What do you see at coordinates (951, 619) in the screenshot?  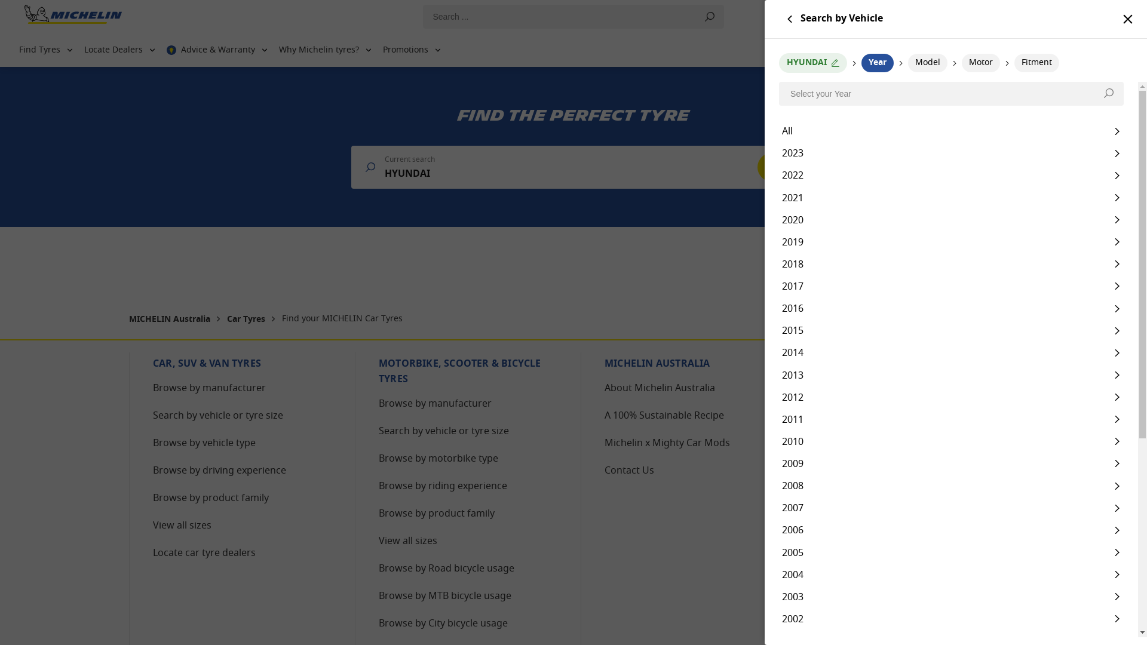 I see `2002` at bounding box center [951, 619].